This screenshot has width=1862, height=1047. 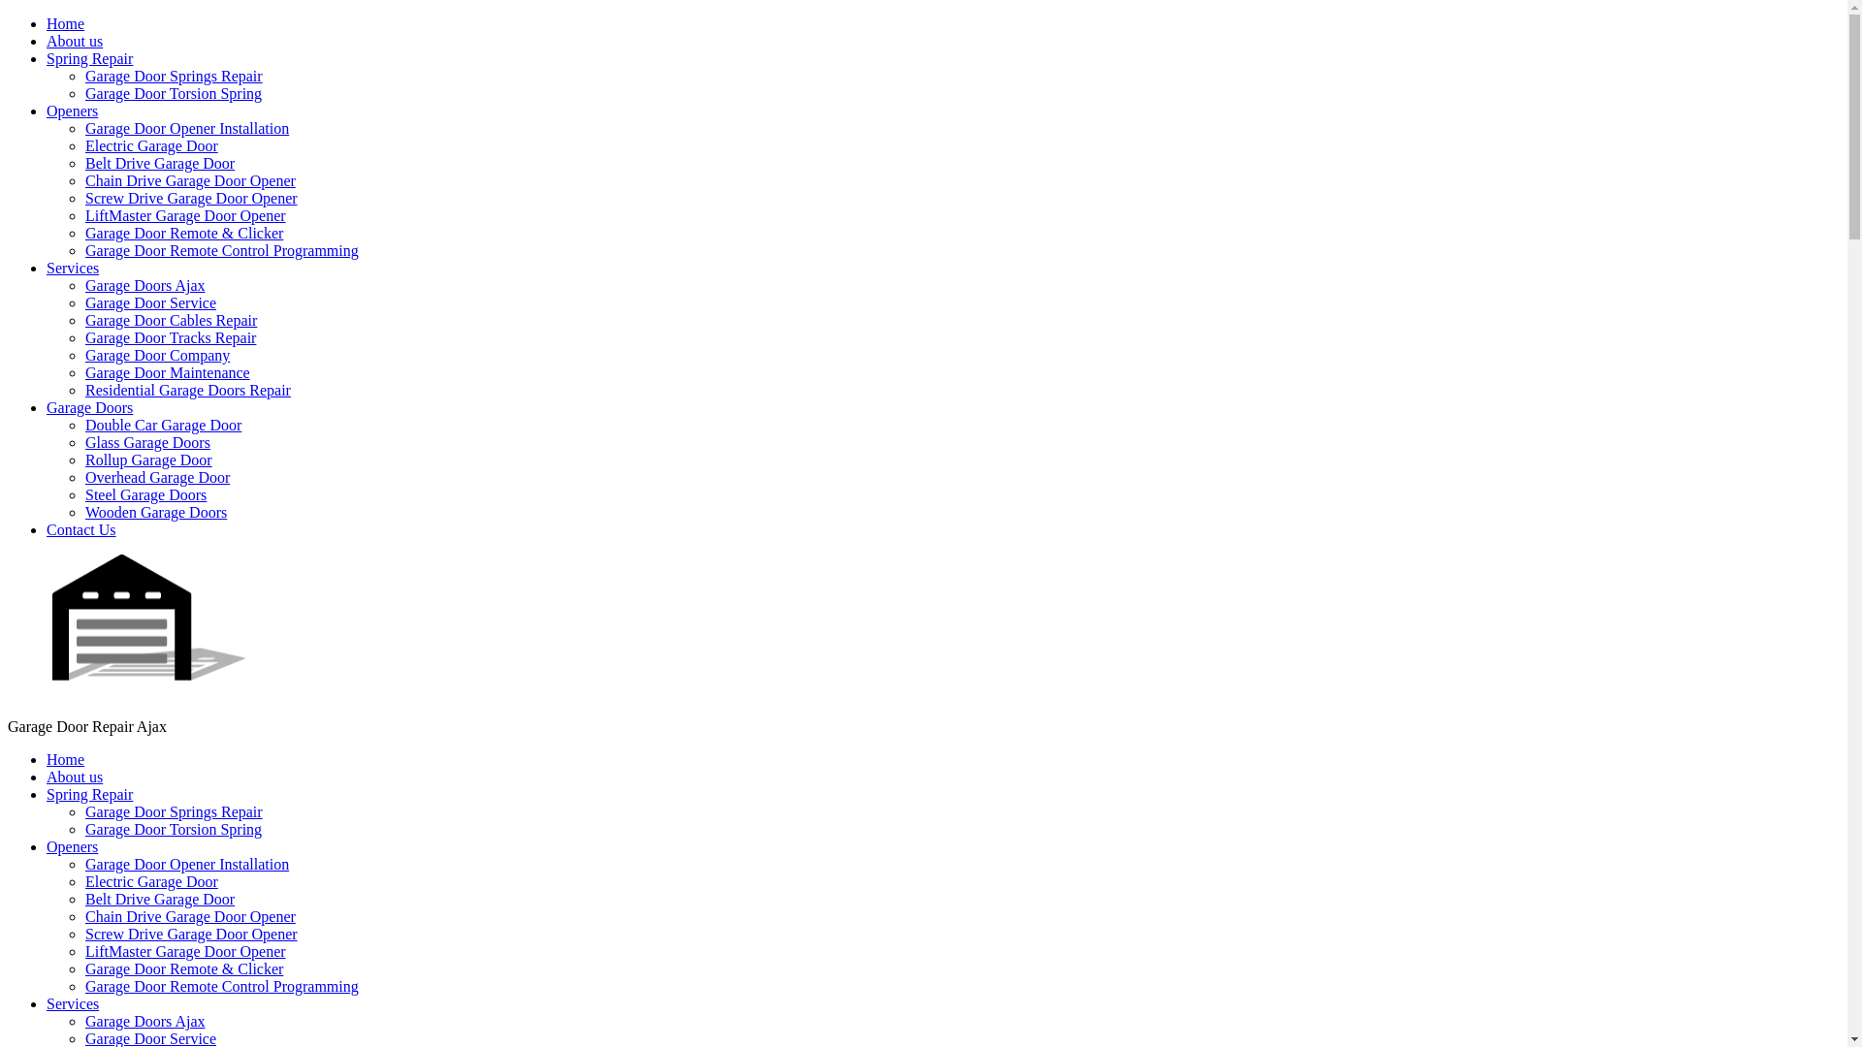 What do you see at coordinates (73, 268) in the screenshot?
I see `Services` at bounding box center [73, 268].